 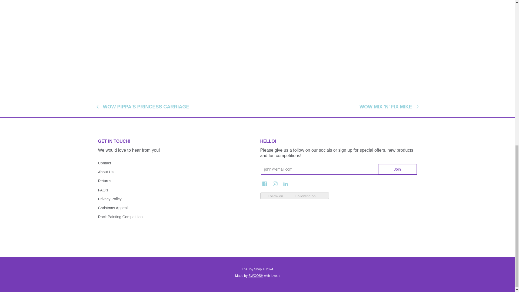 What do you see at coordinates (176, 172) in the screenshot?
I see `About Us` at bounding box center [176, 172].